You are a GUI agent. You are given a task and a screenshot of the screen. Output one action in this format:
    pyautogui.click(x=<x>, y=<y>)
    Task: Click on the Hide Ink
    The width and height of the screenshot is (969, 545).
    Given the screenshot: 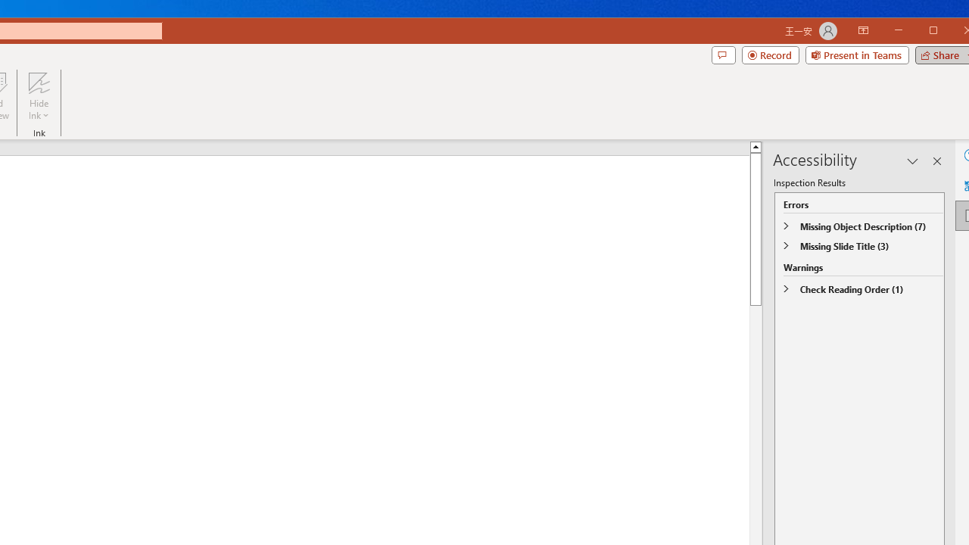 What is the action you would take?
    pyautogui.click(x=39, y=96)
    